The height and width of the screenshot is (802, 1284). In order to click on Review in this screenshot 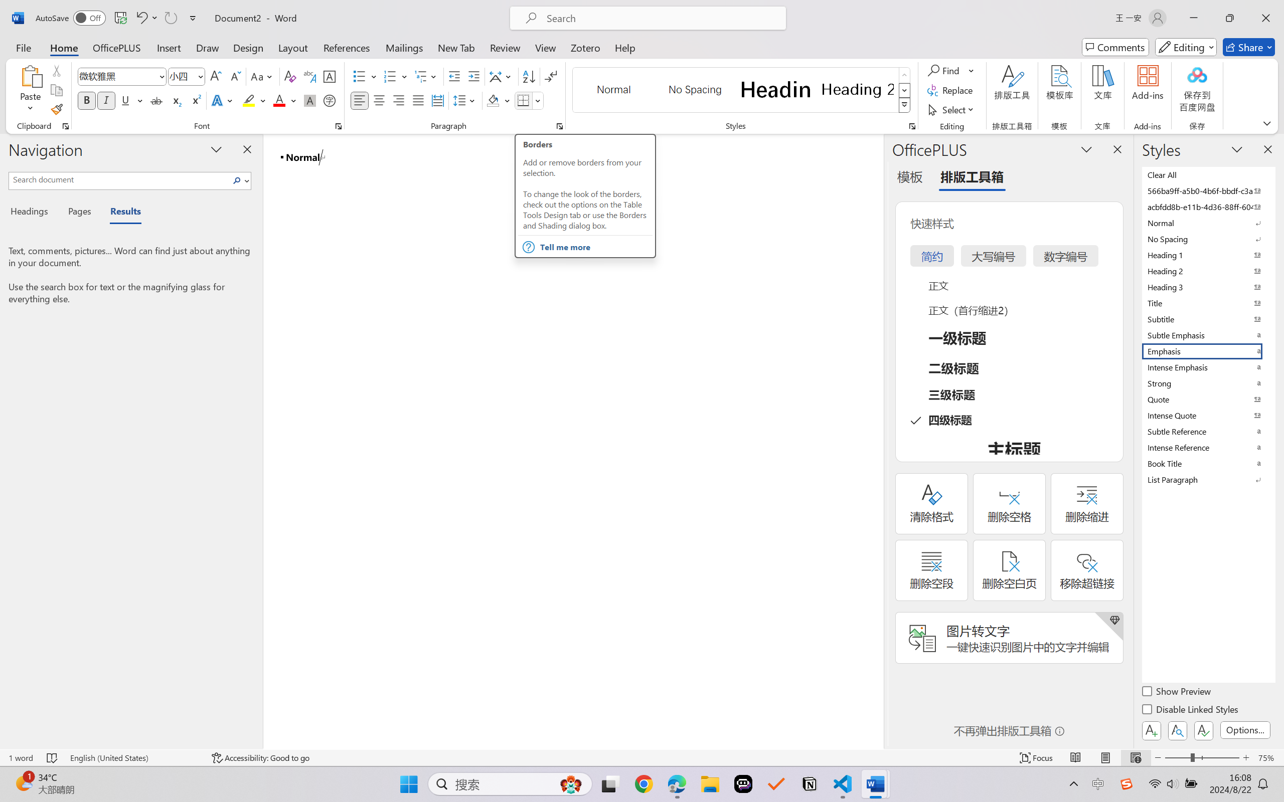, I will do `click(505, 47)`.